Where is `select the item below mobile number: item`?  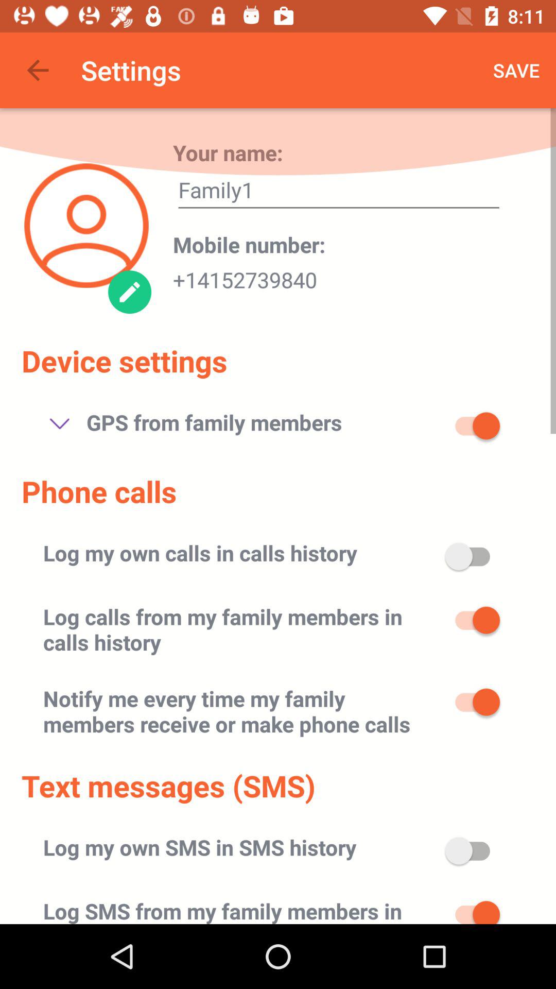
select the item below mobile number: item is located at coordinates (245, 277).